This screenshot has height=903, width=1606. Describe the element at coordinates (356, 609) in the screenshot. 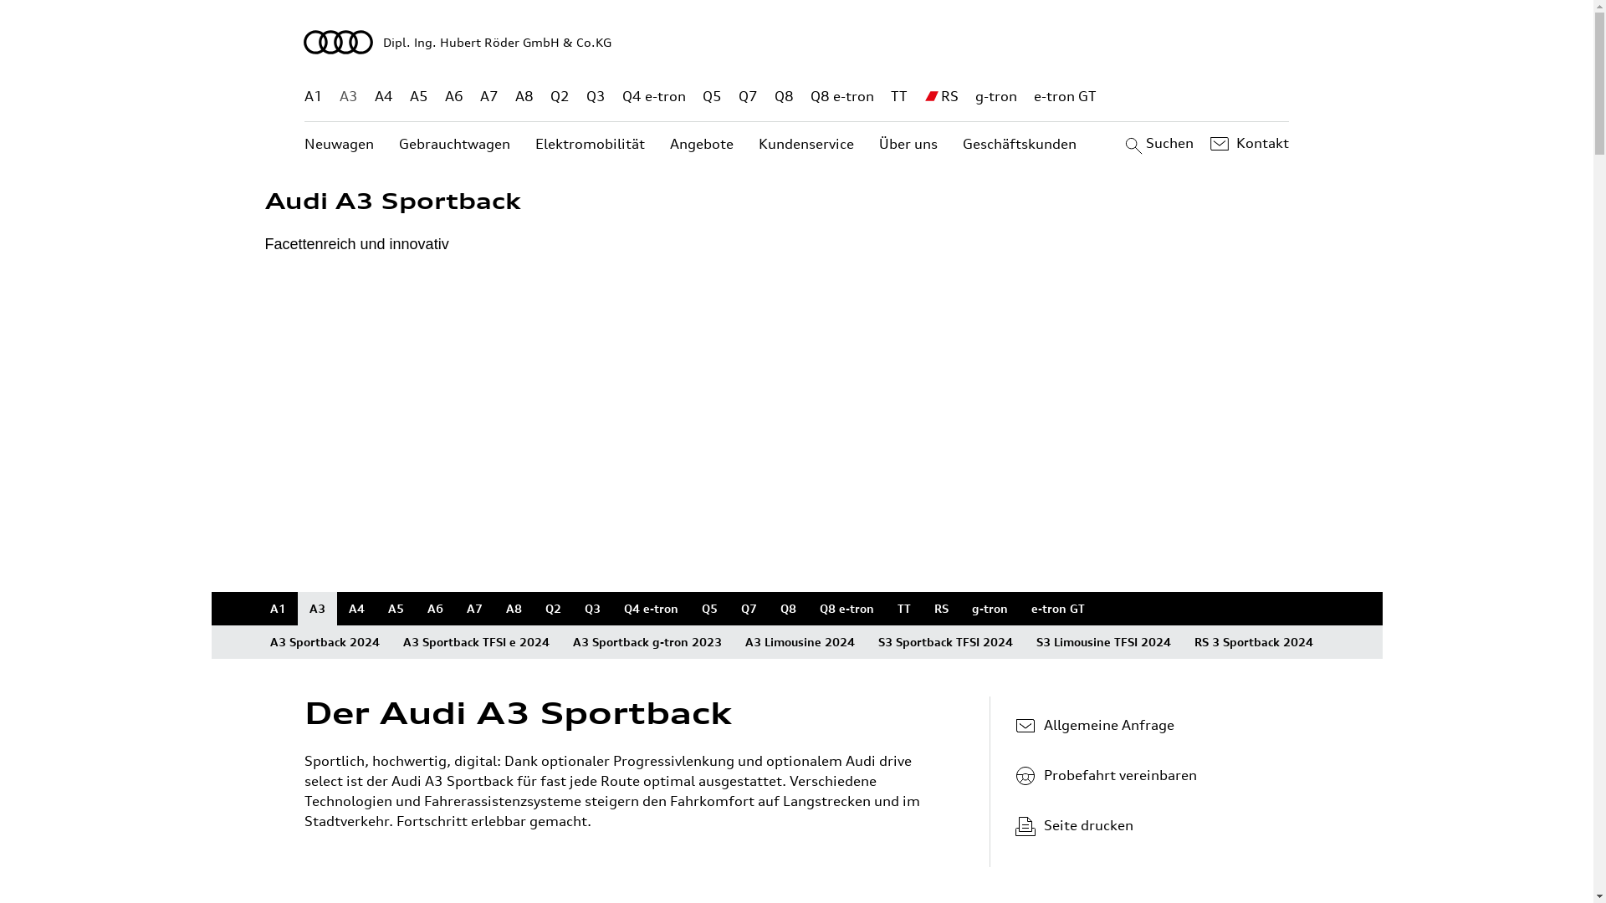

I see `A4` at that location.